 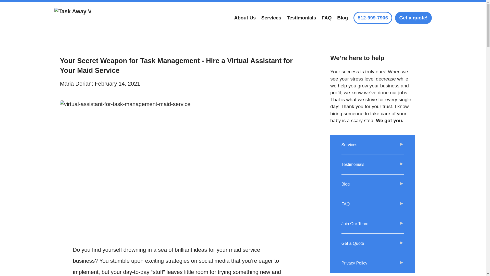 What do you see at coordinates (373, 204) in the screenshot?
I see `FAQ` at bounding box center [373, 204].